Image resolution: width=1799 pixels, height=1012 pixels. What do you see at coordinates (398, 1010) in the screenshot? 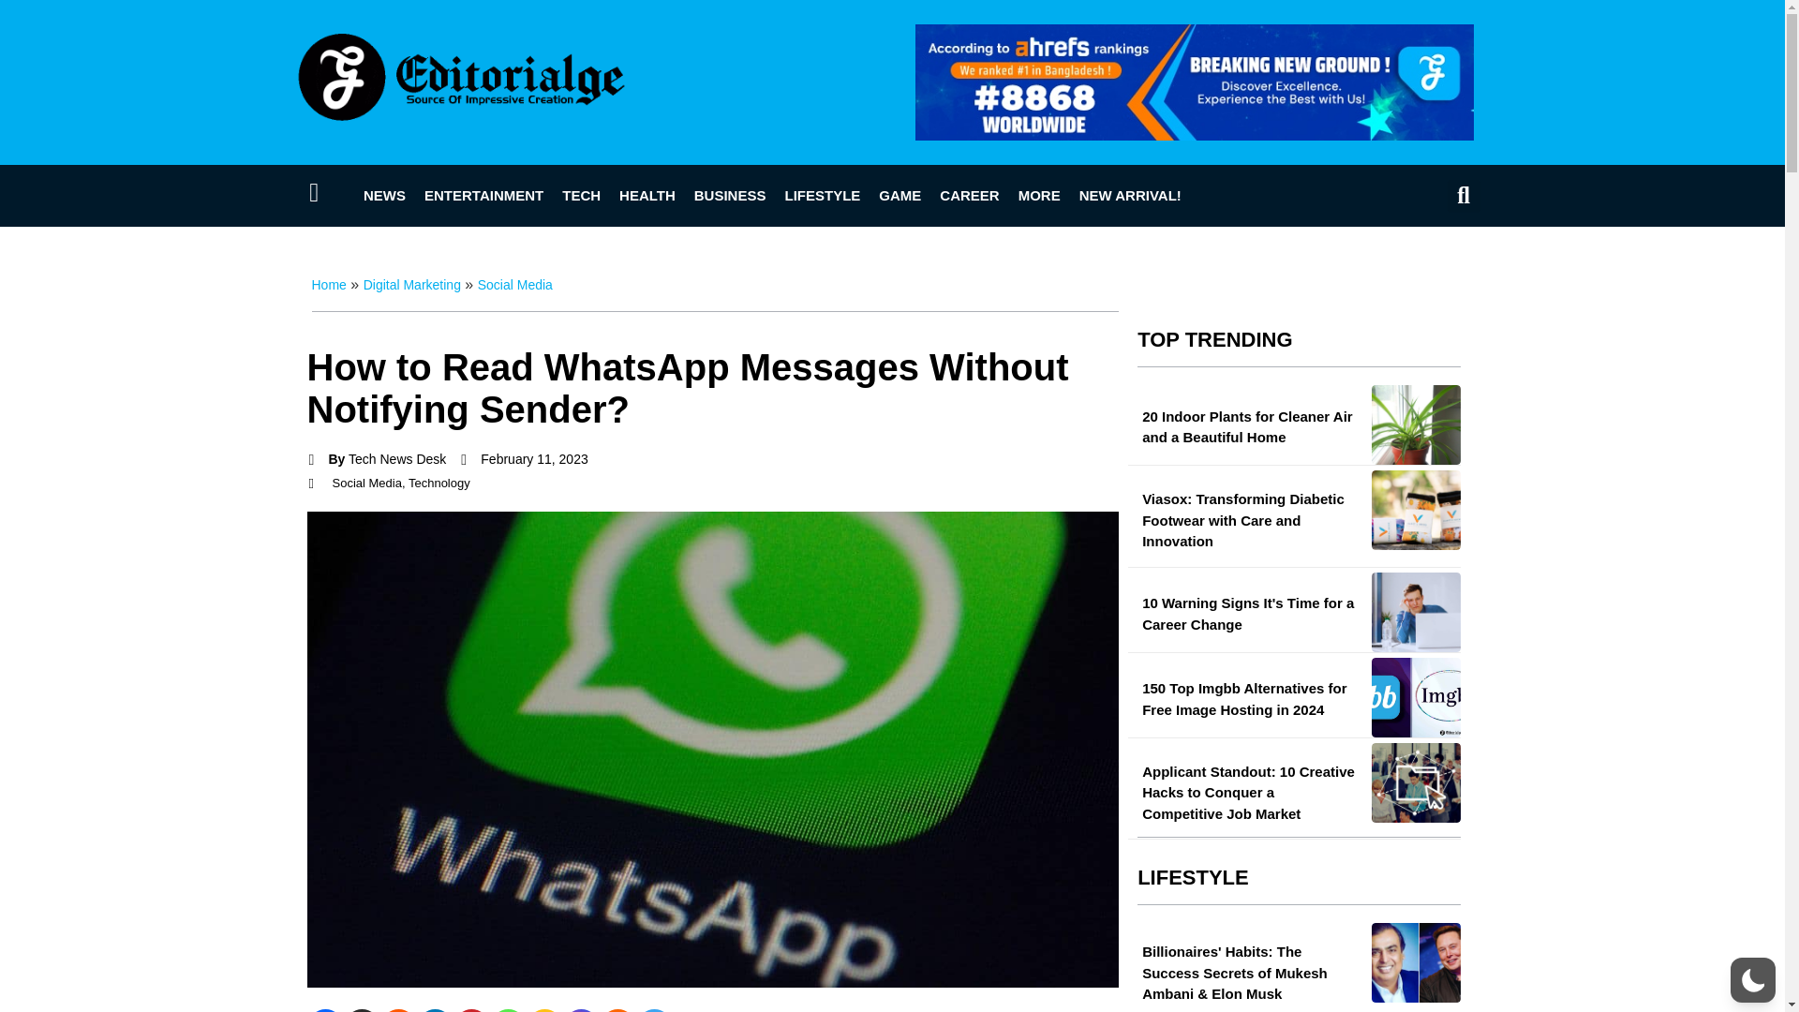
I see `Reddit` at bounding box center [398, 1010].